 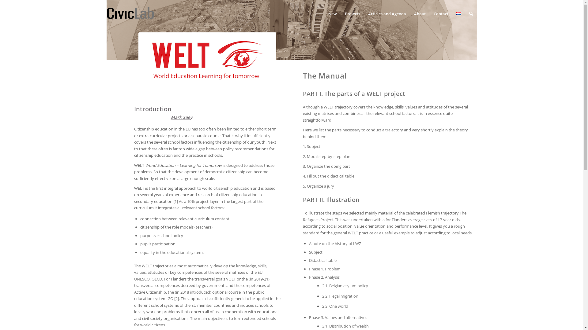 What do you see at coordinates (345, 326) in the screenshot?
I see `3.1. Distribution of wealth` at bounding box center [345, 326].